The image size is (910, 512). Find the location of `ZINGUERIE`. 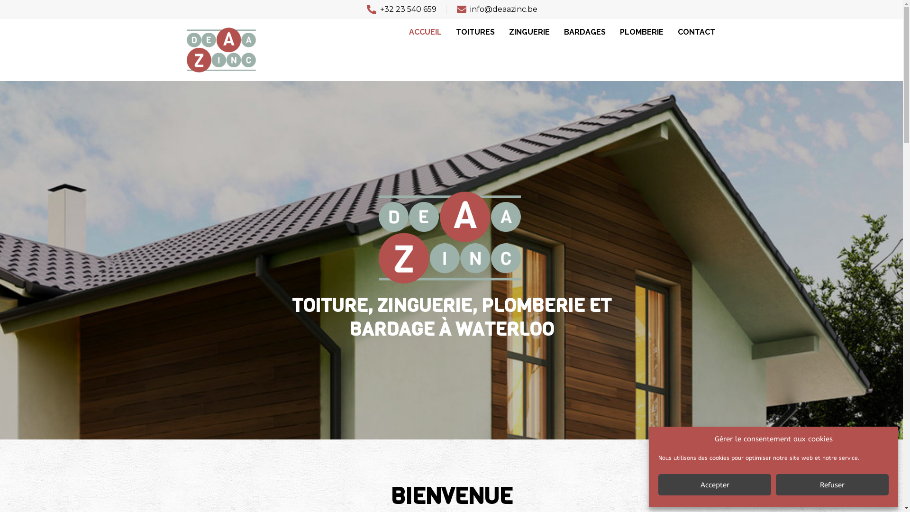

ZINGUERIE is located at coordinates (529, 32).